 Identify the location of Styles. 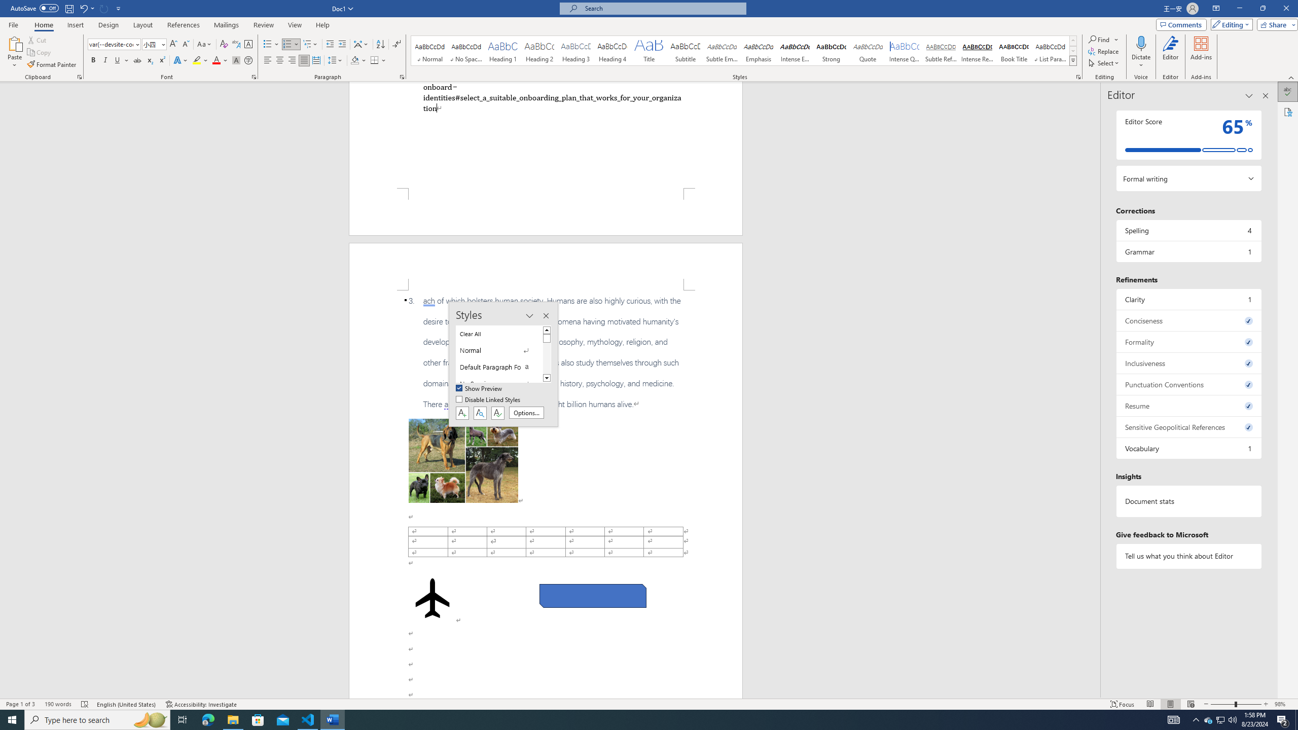
(1073, 60).